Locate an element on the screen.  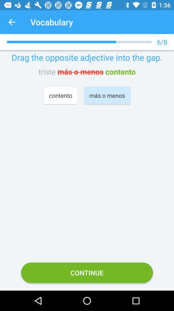
turn on the icon below the contento is located at coordinates (87, 273).